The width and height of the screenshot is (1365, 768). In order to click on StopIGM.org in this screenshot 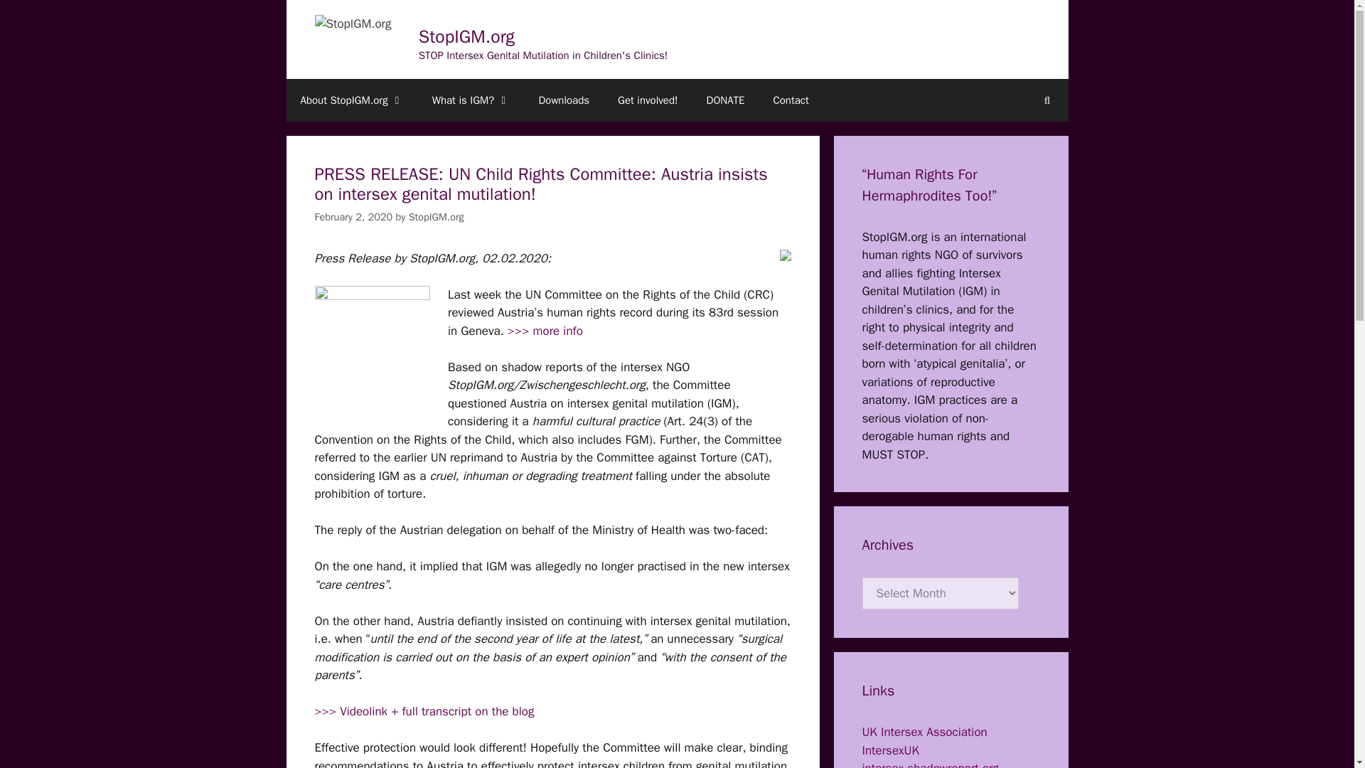, I will do `click(466, 36)`.